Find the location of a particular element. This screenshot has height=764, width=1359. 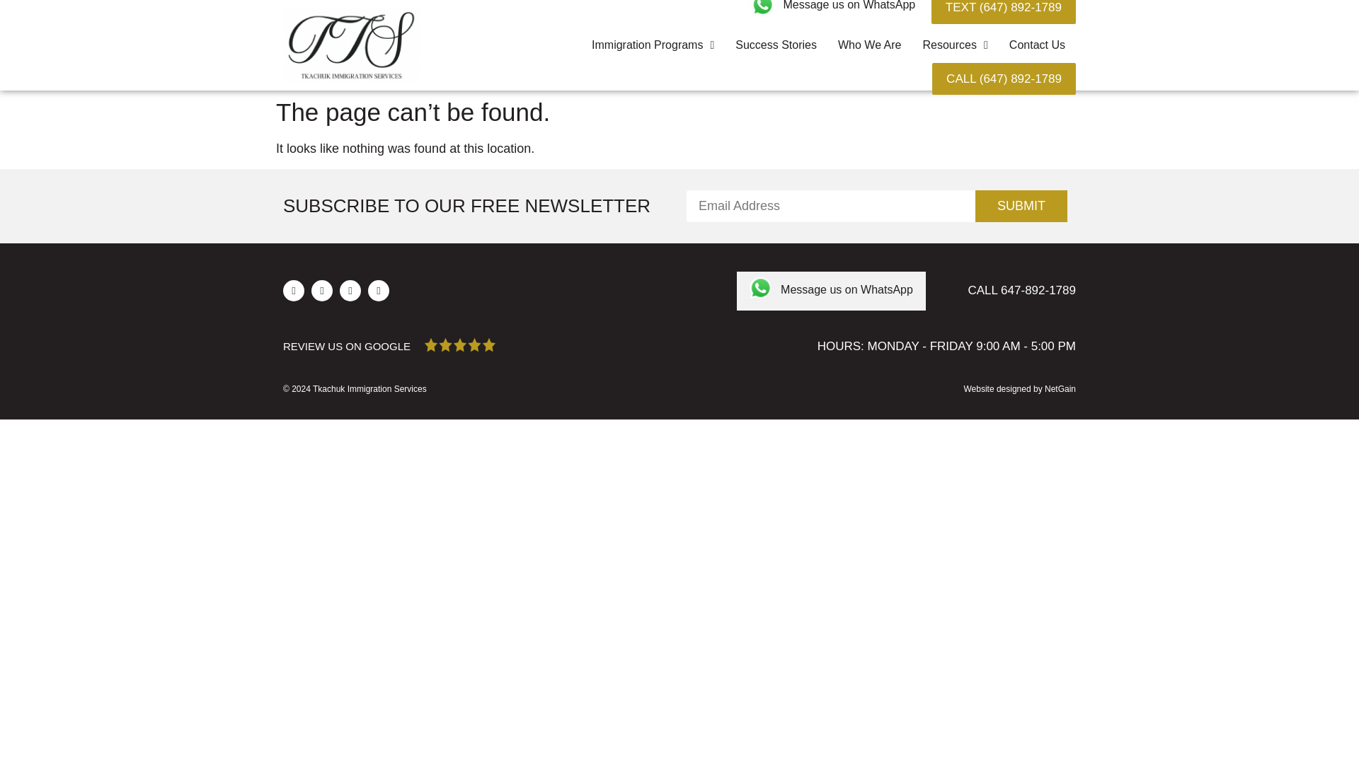

Contact Us is located at coordinates (1038, 45).